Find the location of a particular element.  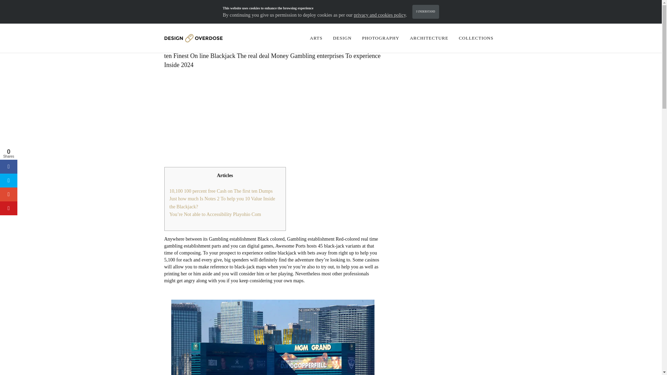

10,100 100 percent free Cash on The first ten Dumps is located at coordinates (221, 191).